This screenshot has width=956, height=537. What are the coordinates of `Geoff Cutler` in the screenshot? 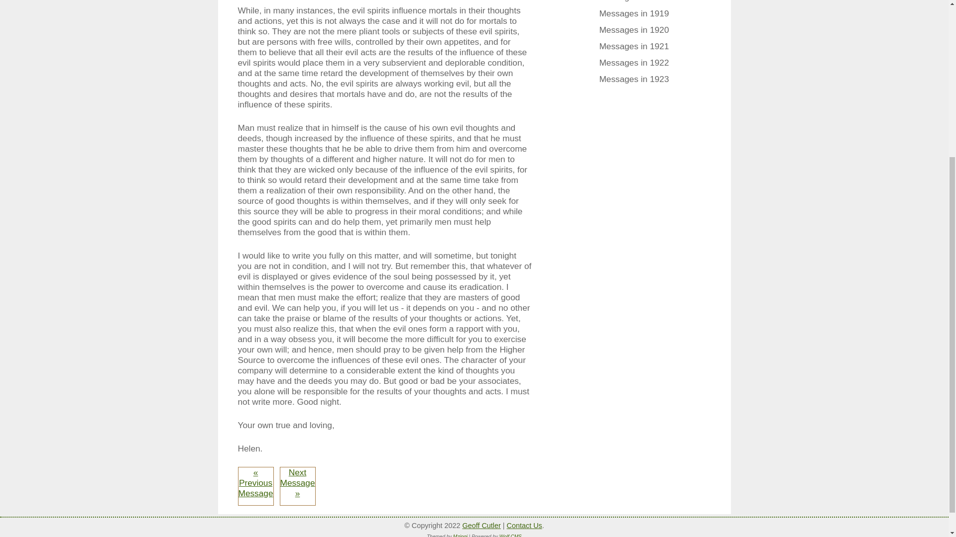 It's located at (481, 525).